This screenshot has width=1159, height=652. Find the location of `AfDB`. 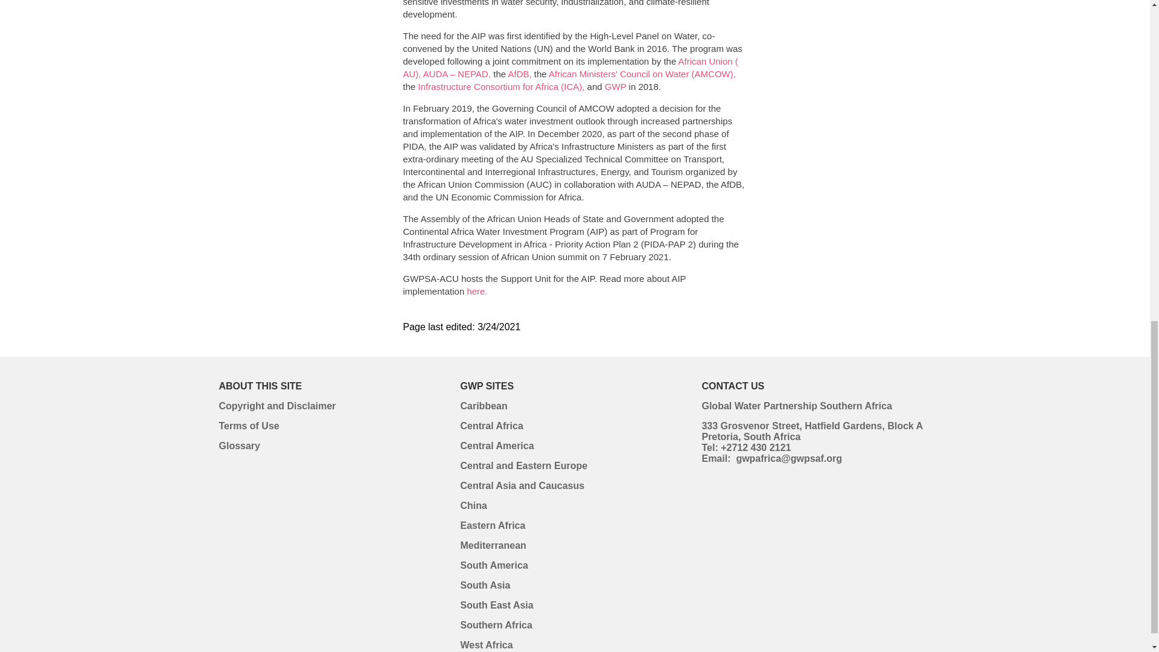

AfDB is located at coordinates (519, 74).